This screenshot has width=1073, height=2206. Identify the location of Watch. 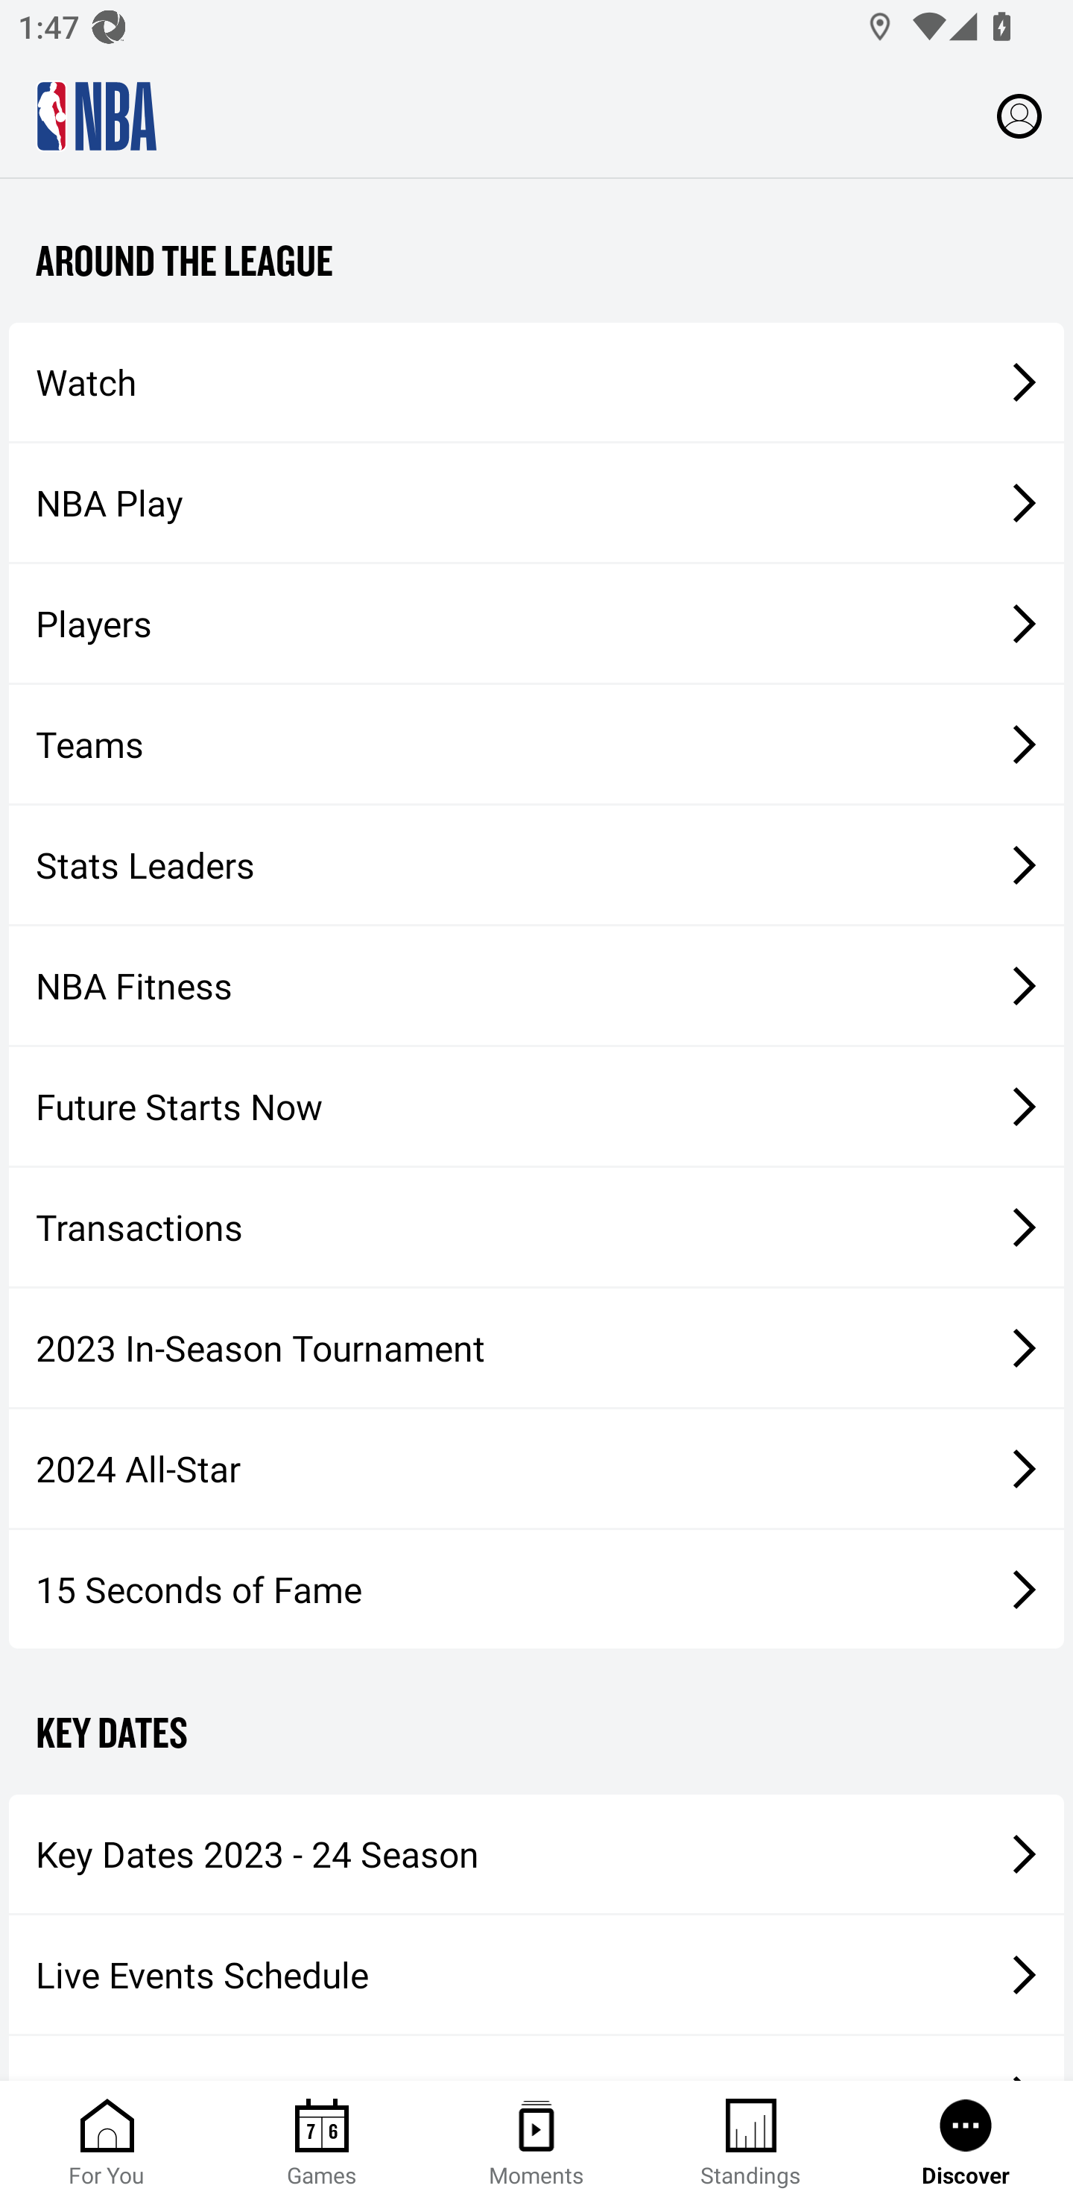
(536, 382).